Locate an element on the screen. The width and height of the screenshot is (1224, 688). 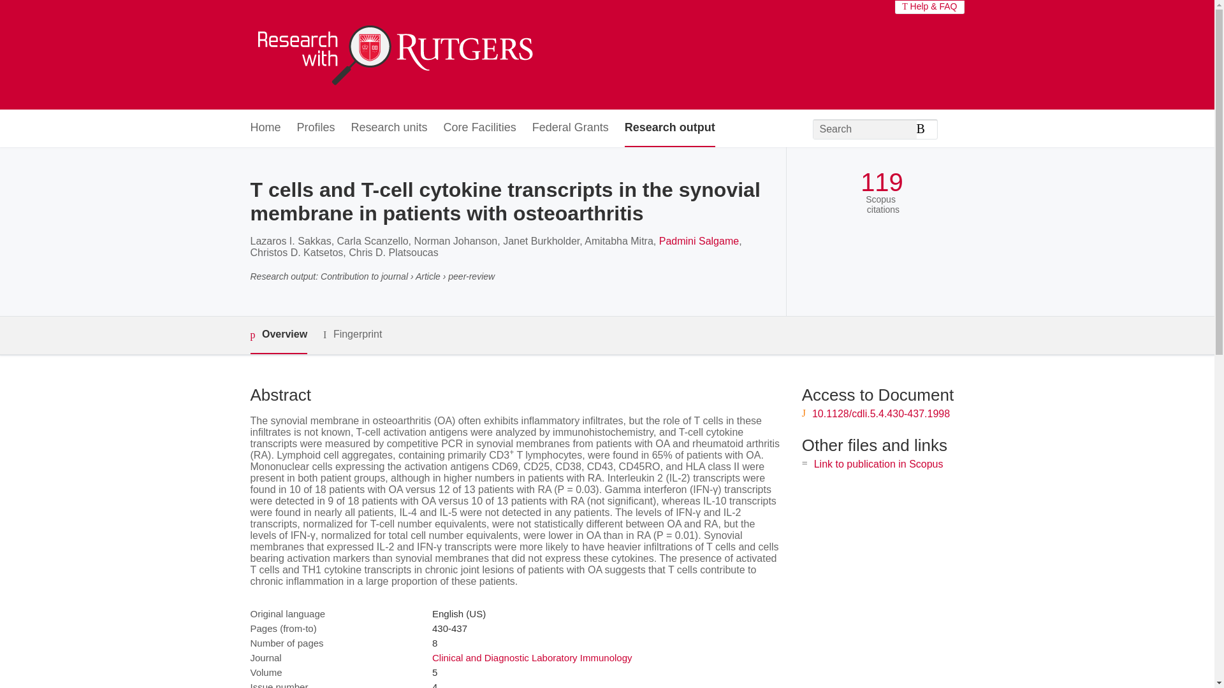
Rutgers, The State University of New Jersey Home is located at coordinates (393, 55).